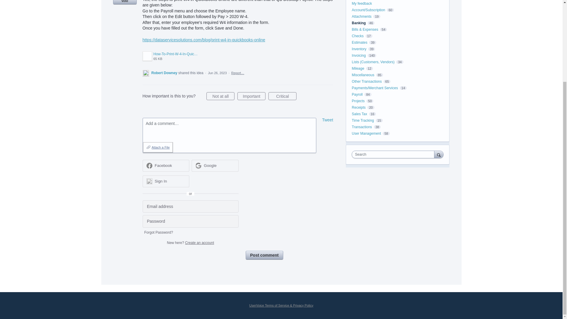 The width and height of the screenshot is (567, 319). Describe the element at coordinates (251, 96) in the screenshot. I see `Important` at that location.